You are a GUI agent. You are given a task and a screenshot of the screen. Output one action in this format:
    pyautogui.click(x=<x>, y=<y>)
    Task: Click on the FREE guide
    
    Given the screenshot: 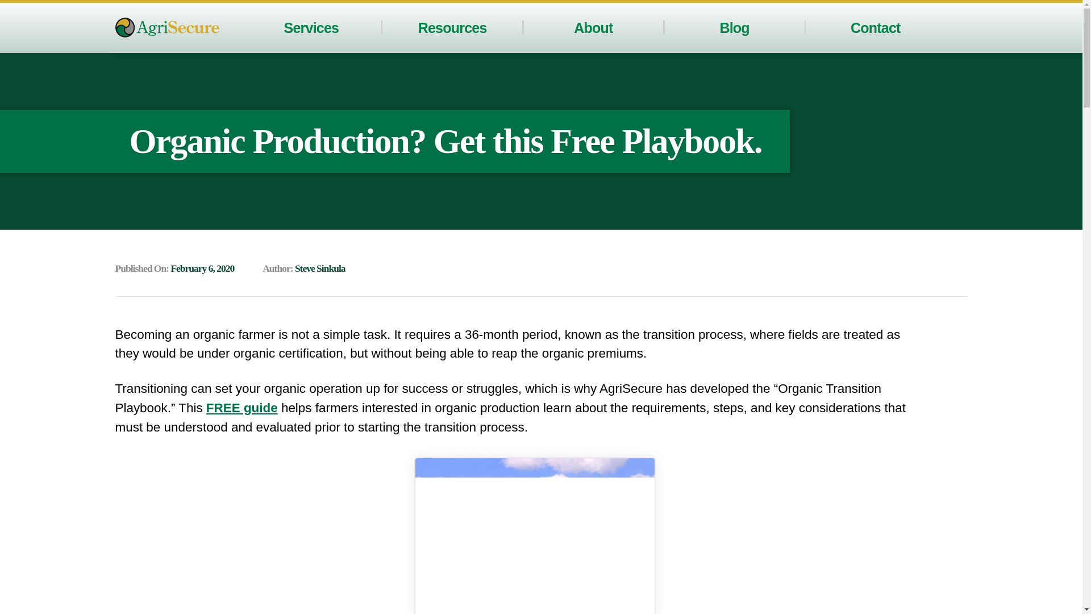 What is the action you would take?
    pyautogui.click(x=242, y=408)
    